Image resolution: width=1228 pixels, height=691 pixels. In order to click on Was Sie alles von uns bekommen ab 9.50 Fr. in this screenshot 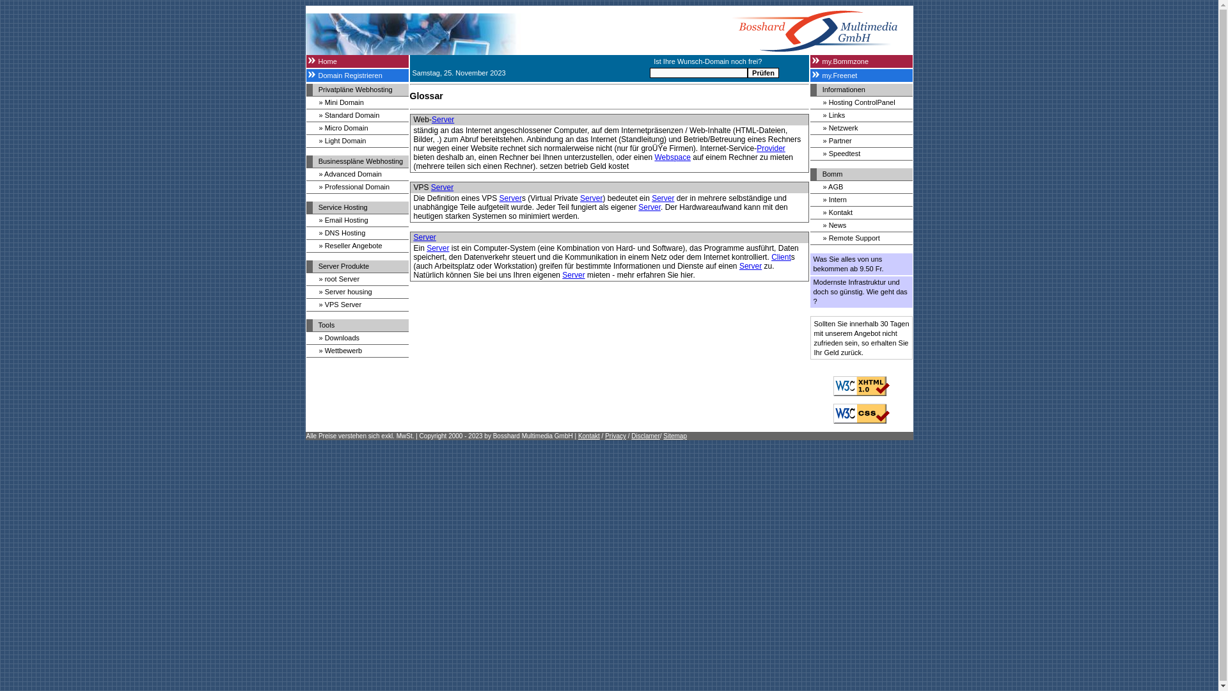, I will do `click(861, 264)`.